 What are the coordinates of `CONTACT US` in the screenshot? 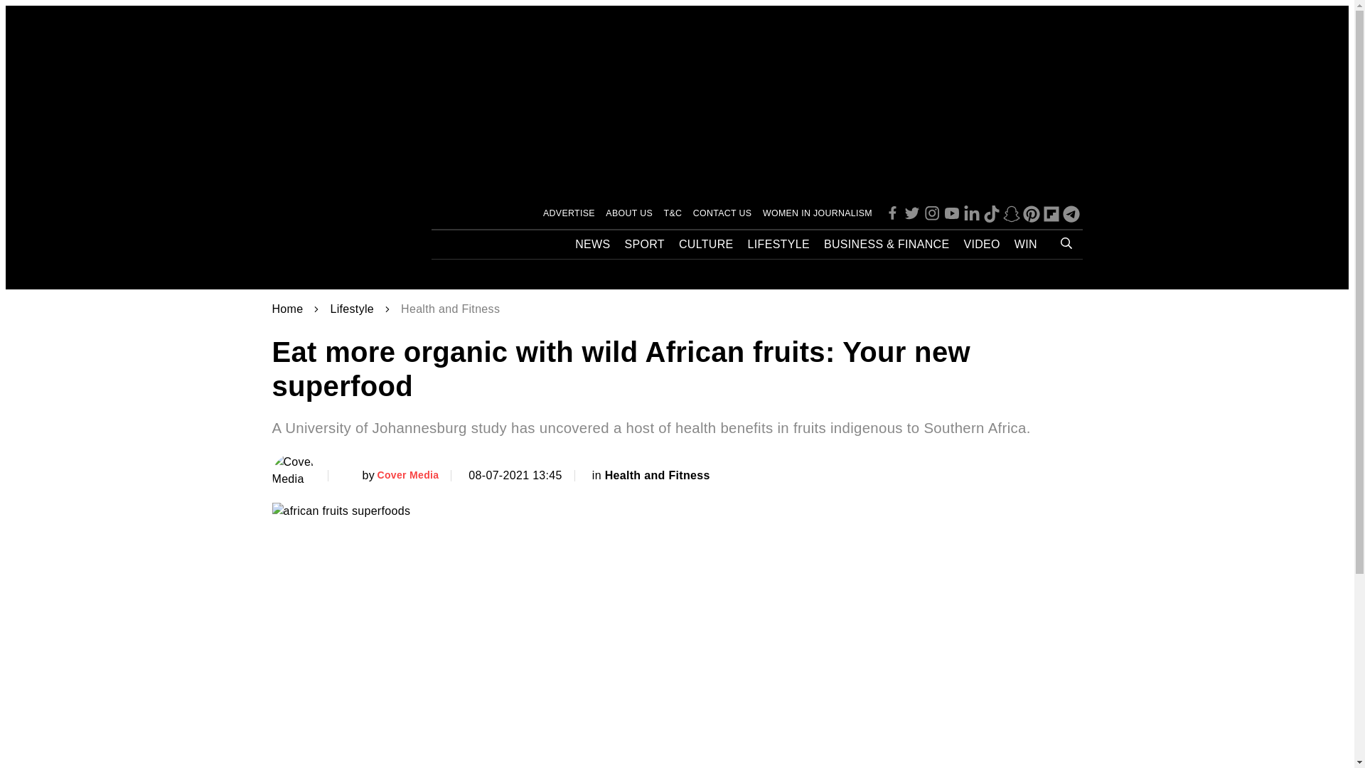 It's located at (722, 213).